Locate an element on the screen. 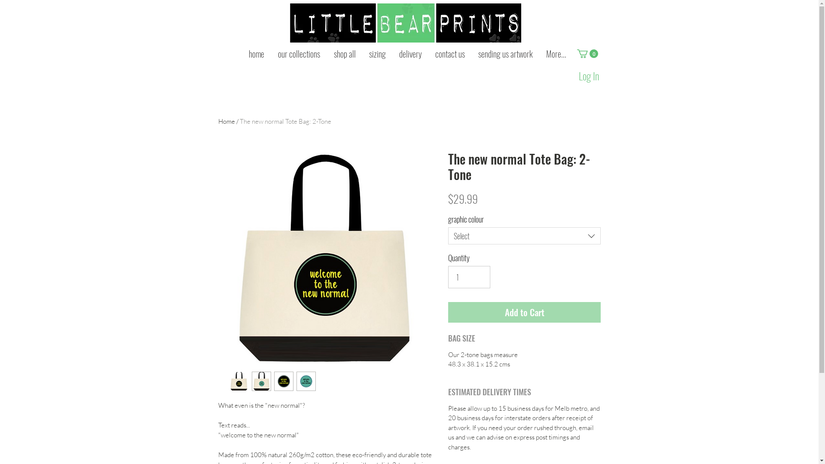 This screenshot has width=825, height=464. Log In is located at coordinates (589, 76).